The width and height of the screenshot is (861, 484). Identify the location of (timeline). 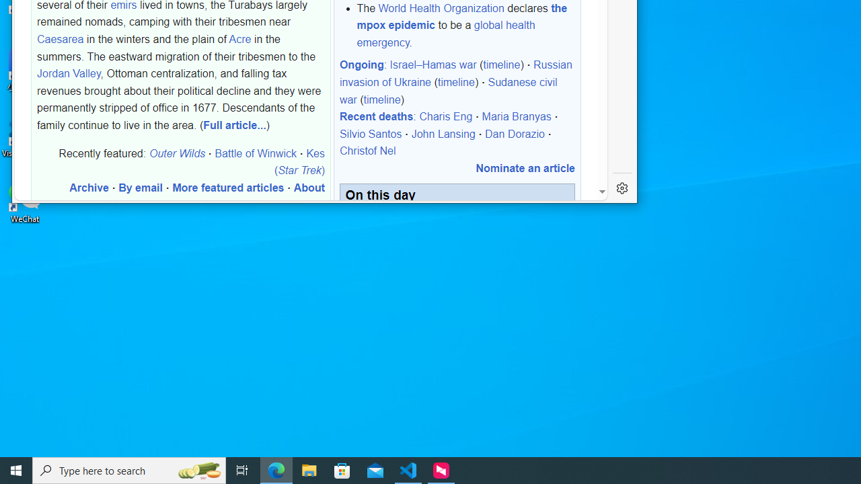
(382, 99).